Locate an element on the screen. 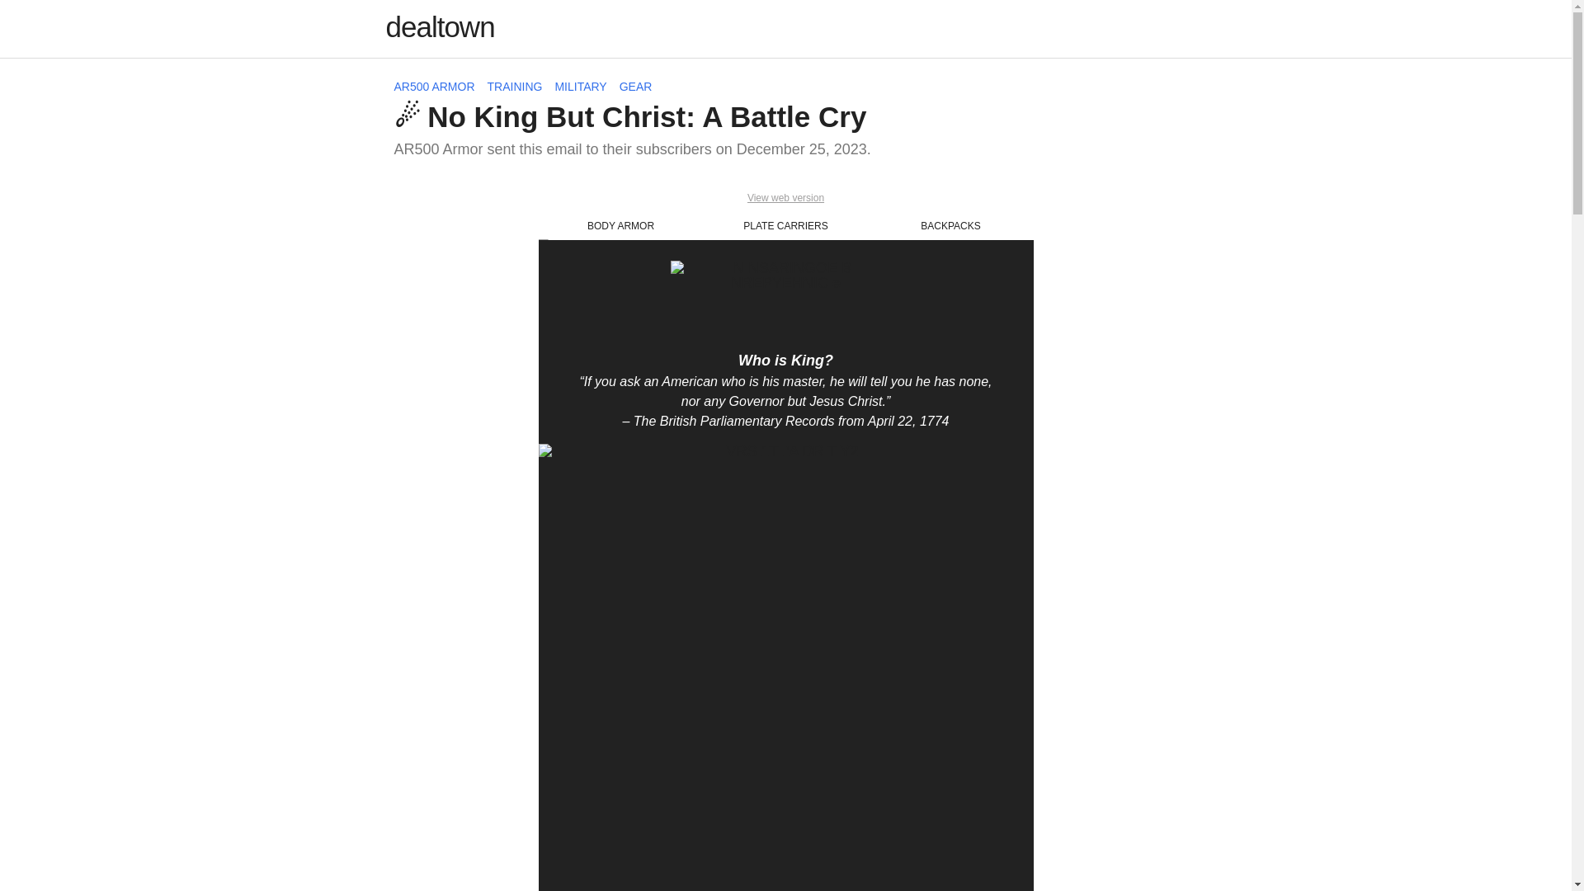  View web version is located at coordinates (785, 198).